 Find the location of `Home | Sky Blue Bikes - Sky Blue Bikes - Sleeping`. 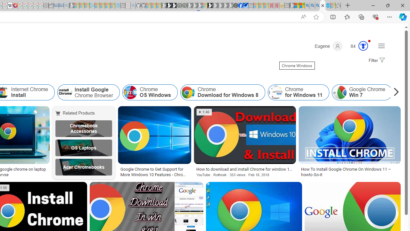

Home | Sky Blue Bikes - Sky Blue Bikes - Sleeping is located at coordinates (118, 6).